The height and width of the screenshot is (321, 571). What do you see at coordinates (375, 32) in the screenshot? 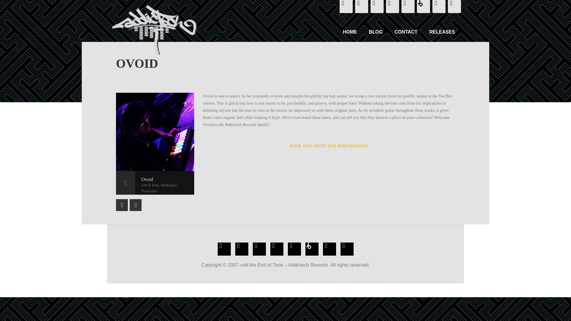
I see `BLOG` at bounding box center [375, 32].